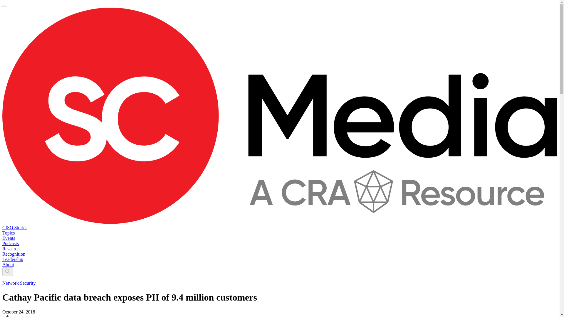 The width and height of the screenshot is (564, 317). Describe the element at coordinates (8, 265) in the screenshot. I see `About` at that location.